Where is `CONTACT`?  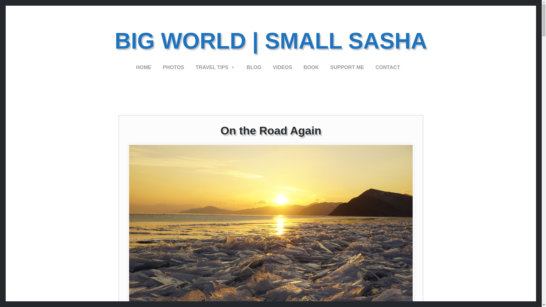 CONTACT is located at coordinates (387, 67).